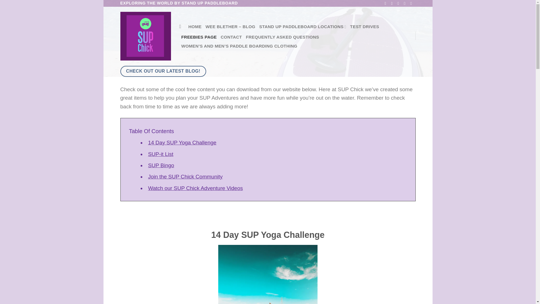 This screenshot has width=540, height=304. I want to click on 14 Day SUP Yoga Challenge, so click(182, 142).